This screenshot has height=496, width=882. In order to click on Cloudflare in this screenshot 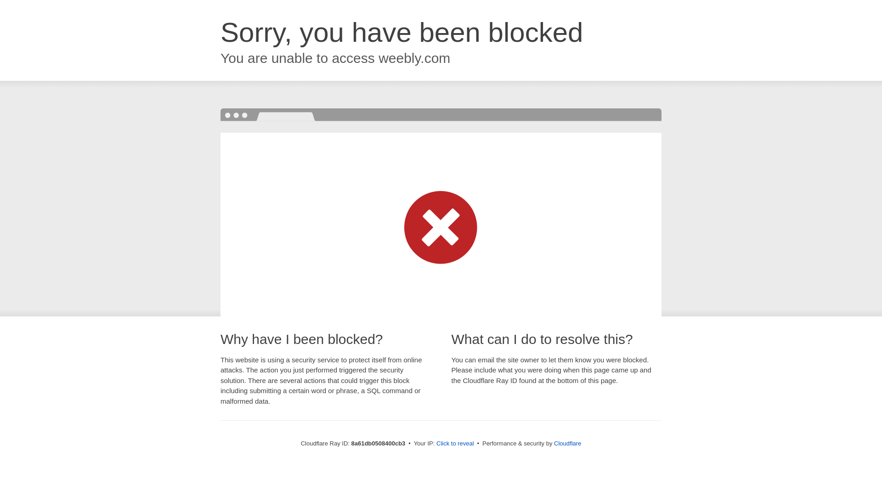, I will do `click(567, 443)`.